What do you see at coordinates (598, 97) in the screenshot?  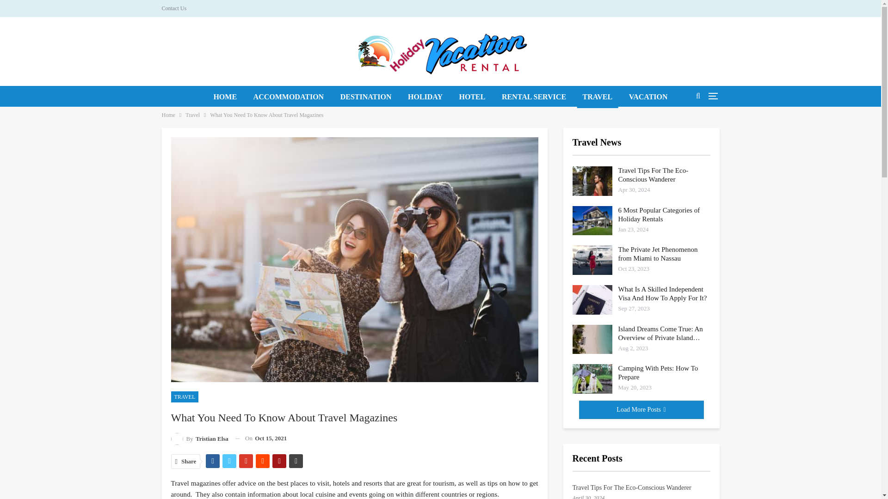 I see `TRAVEL` at bounding box center [598, 97].